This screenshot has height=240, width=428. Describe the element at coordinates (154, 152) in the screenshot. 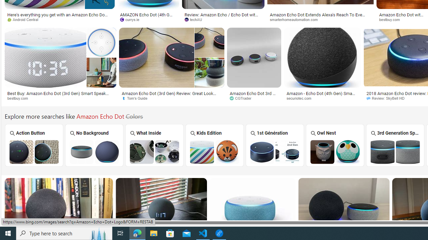

I see `What Inside a Amazon Echo Dot` at that location.